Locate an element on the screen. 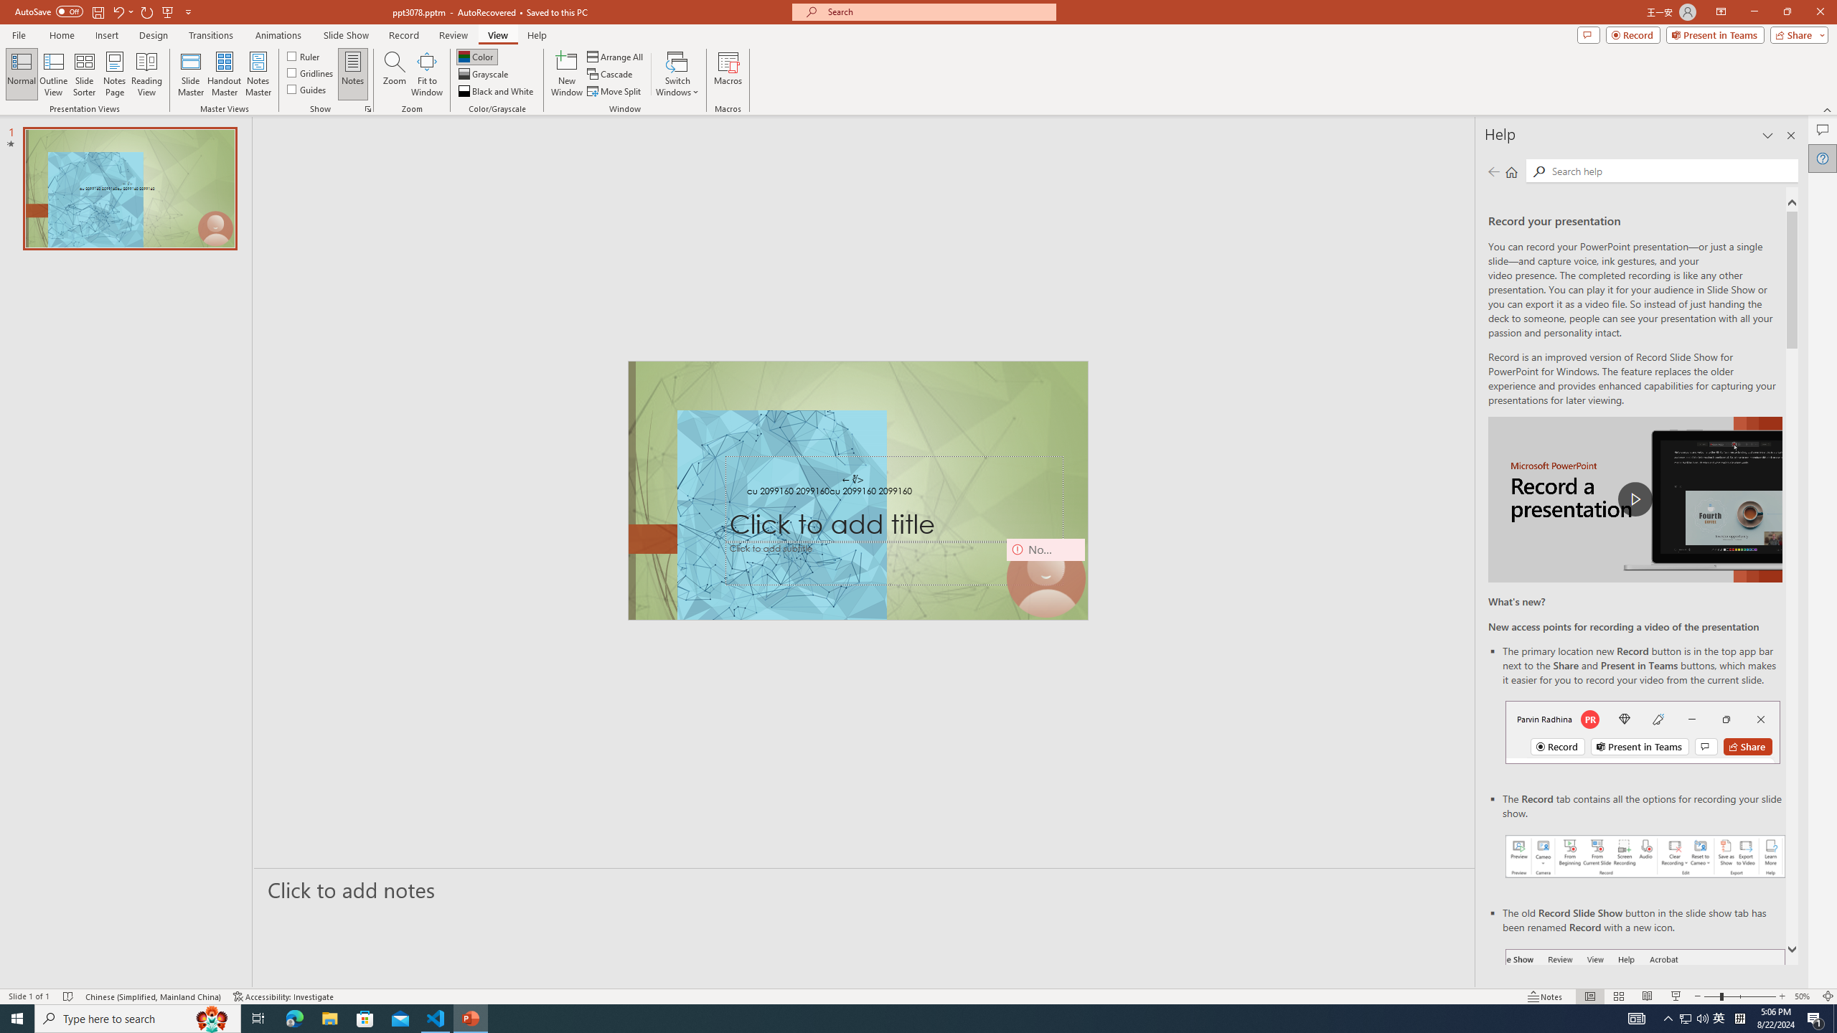  Cascade is located at coordinates (611, 75).